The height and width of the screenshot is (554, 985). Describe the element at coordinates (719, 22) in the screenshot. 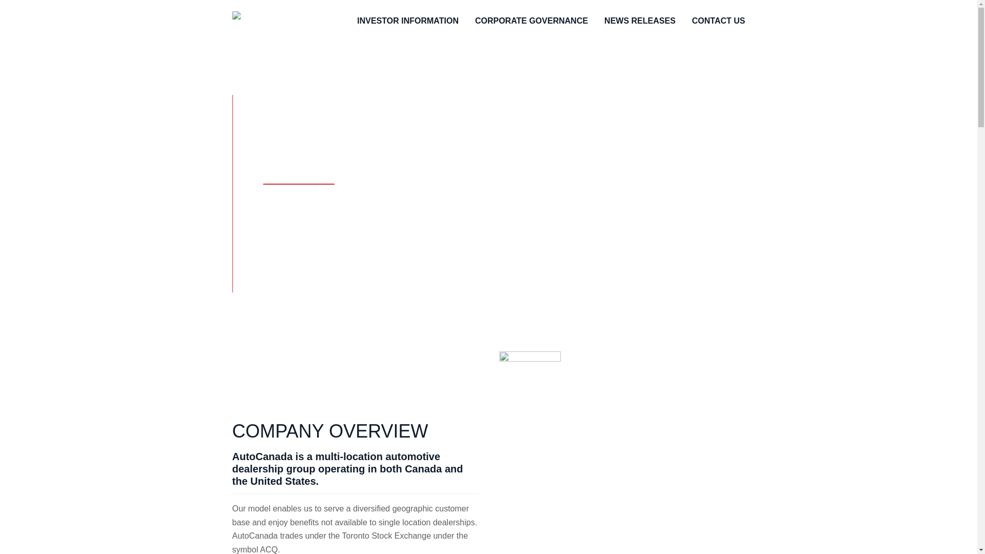

I see `CONTACT US` at that location.